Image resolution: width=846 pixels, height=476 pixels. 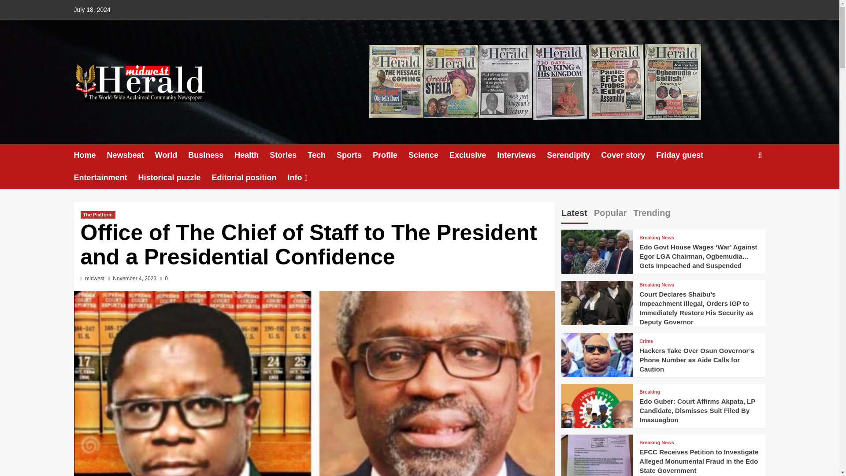 What do you see at coordinates (211, 155) in the screenshot?
I see `Business` at bounding box center [211, 155].